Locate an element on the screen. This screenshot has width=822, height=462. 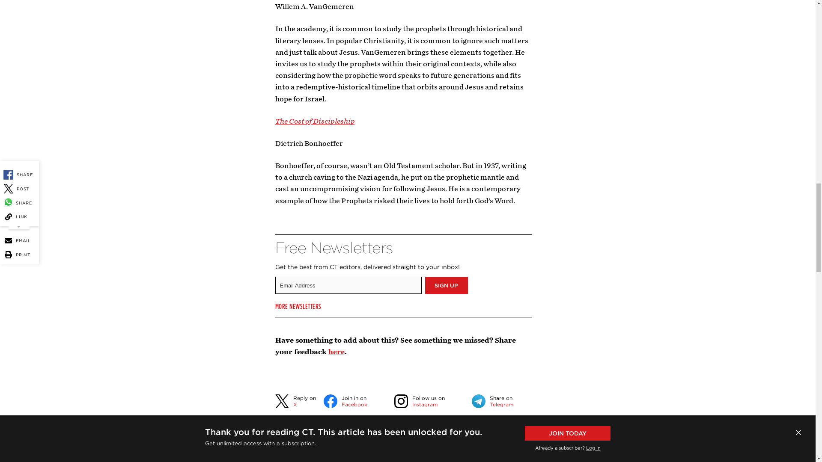
Email Address is located at coordinates (348, 285).